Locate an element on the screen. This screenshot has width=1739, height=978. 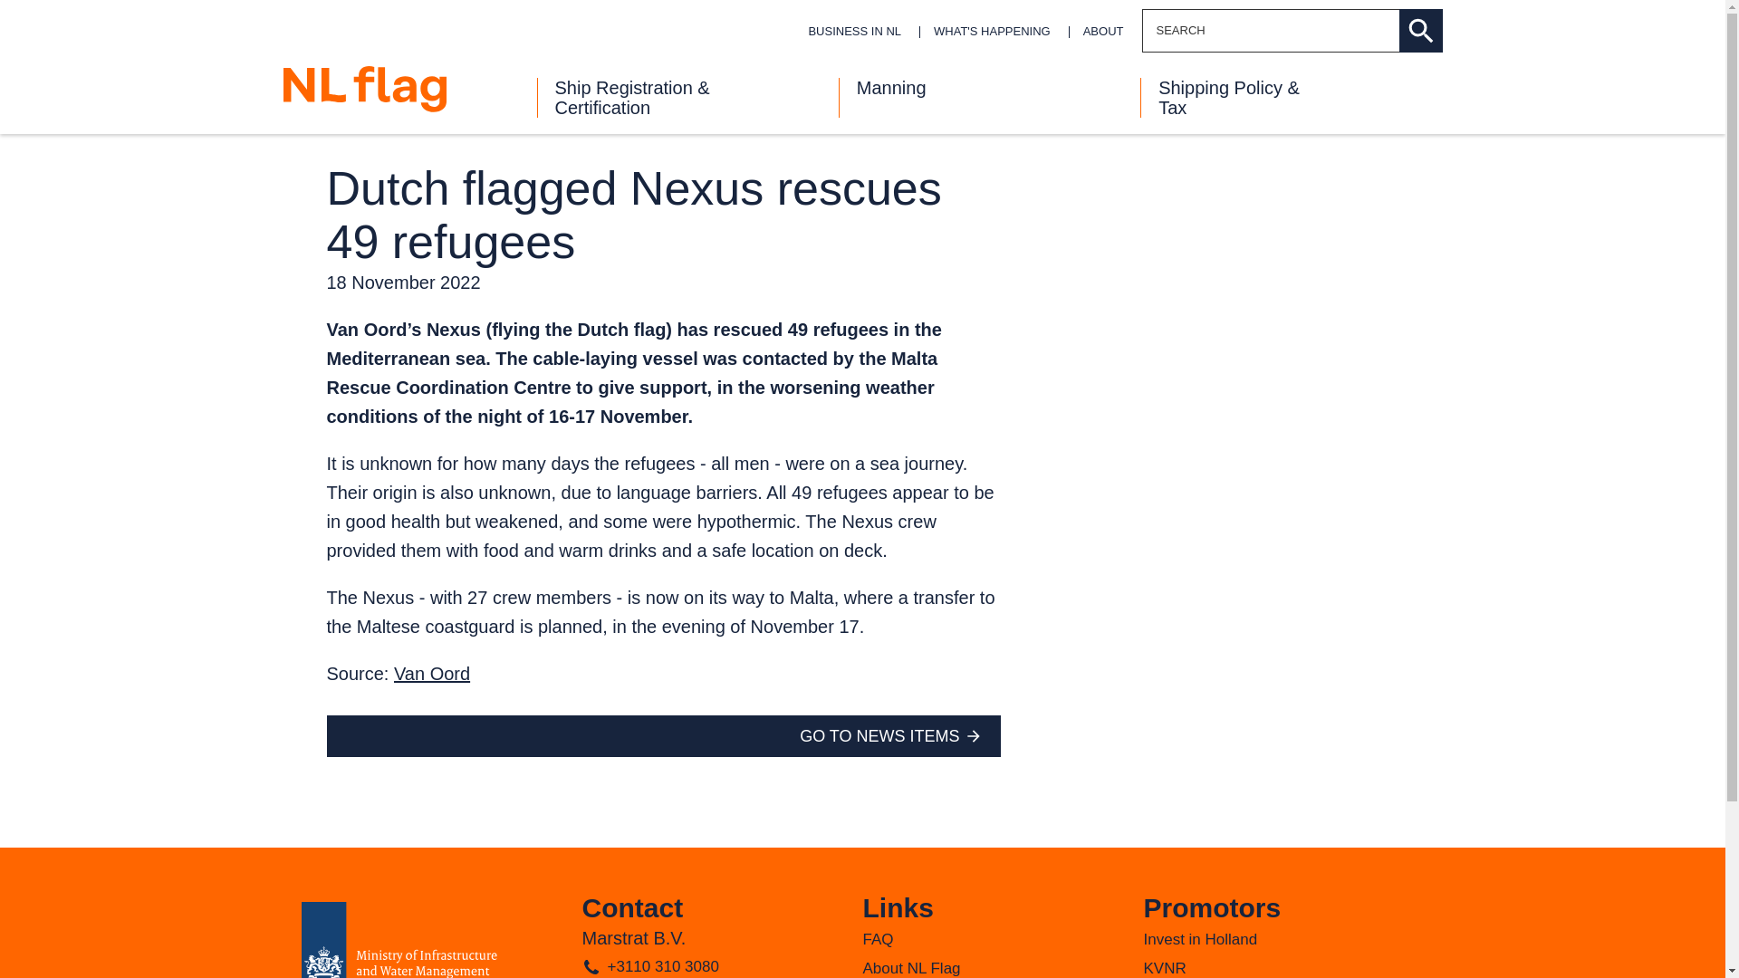
Start search is located at coordinates (1419, 31).